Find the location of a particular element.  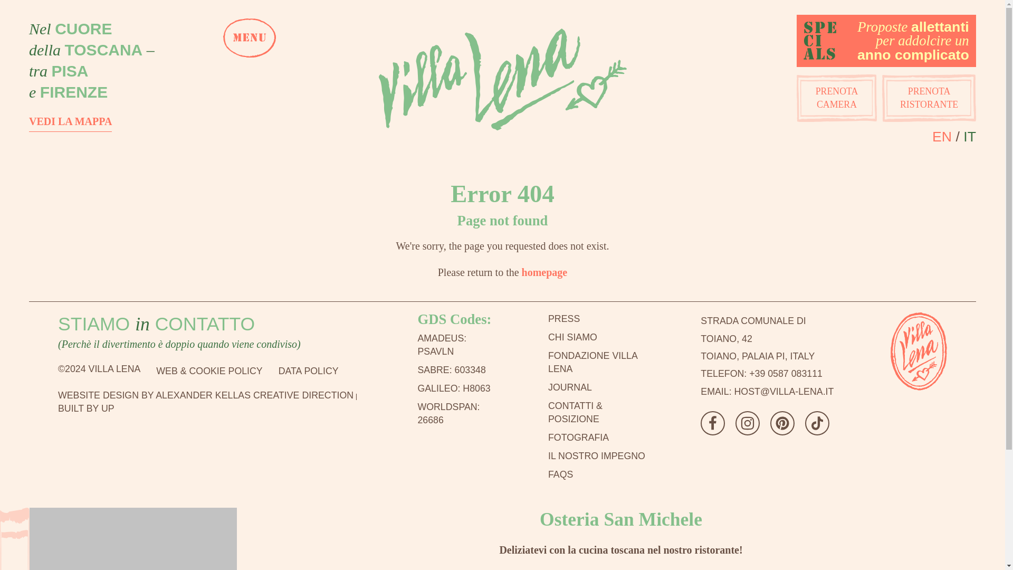

Book Room is located at coordinates (837, 98).